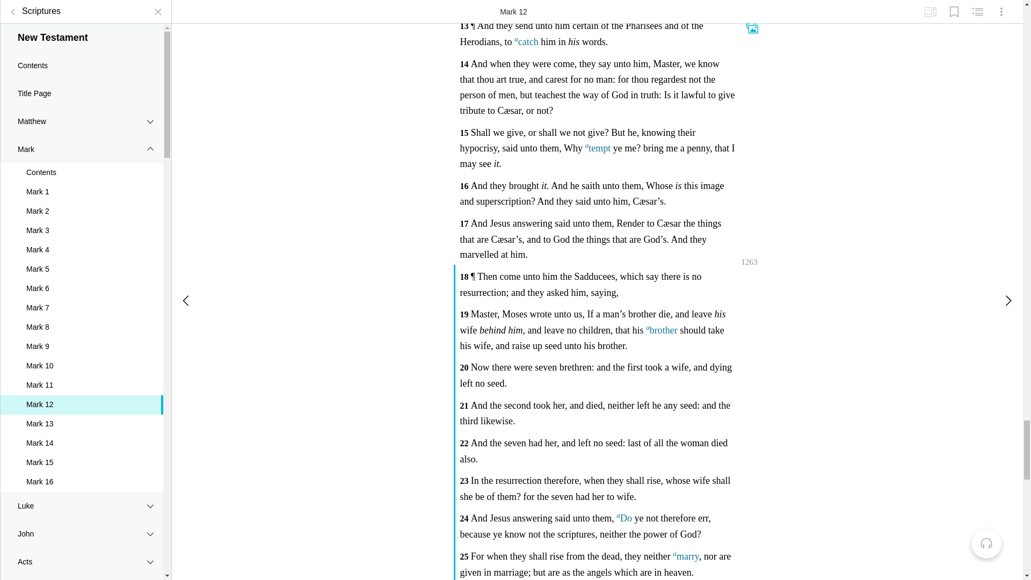  I want to click on Philippians, so click(82, 141).